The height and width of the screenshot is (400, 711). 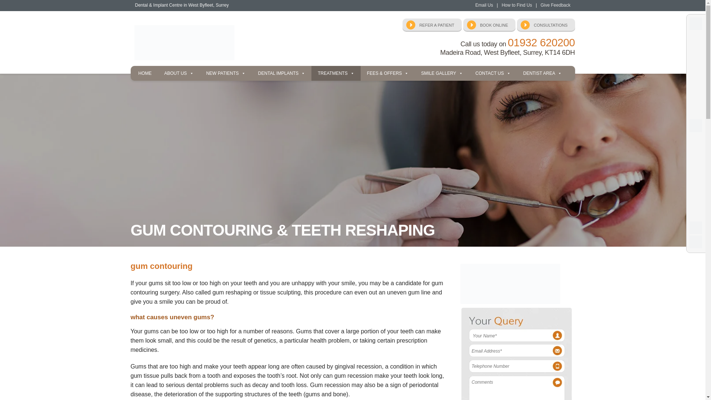 What do you see at coordinates (555, 5) in the screenshot?
I see `Give Feedback` at bounding box center [555, 5].